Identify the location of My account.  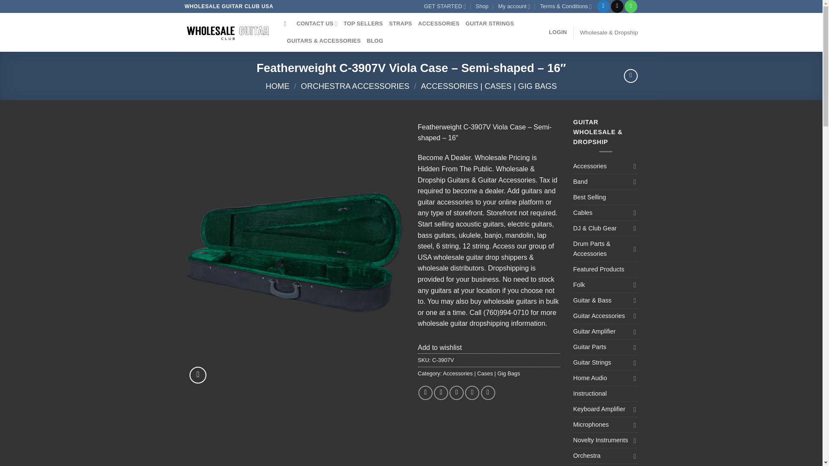
(514, 6).